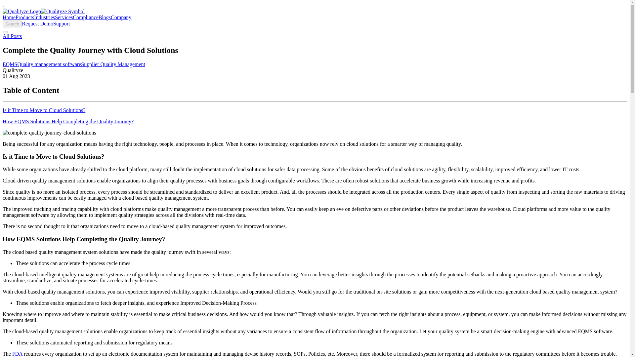 The height and width of the screenshot is (357, 635). I want to click on Support, so click(62, 23).